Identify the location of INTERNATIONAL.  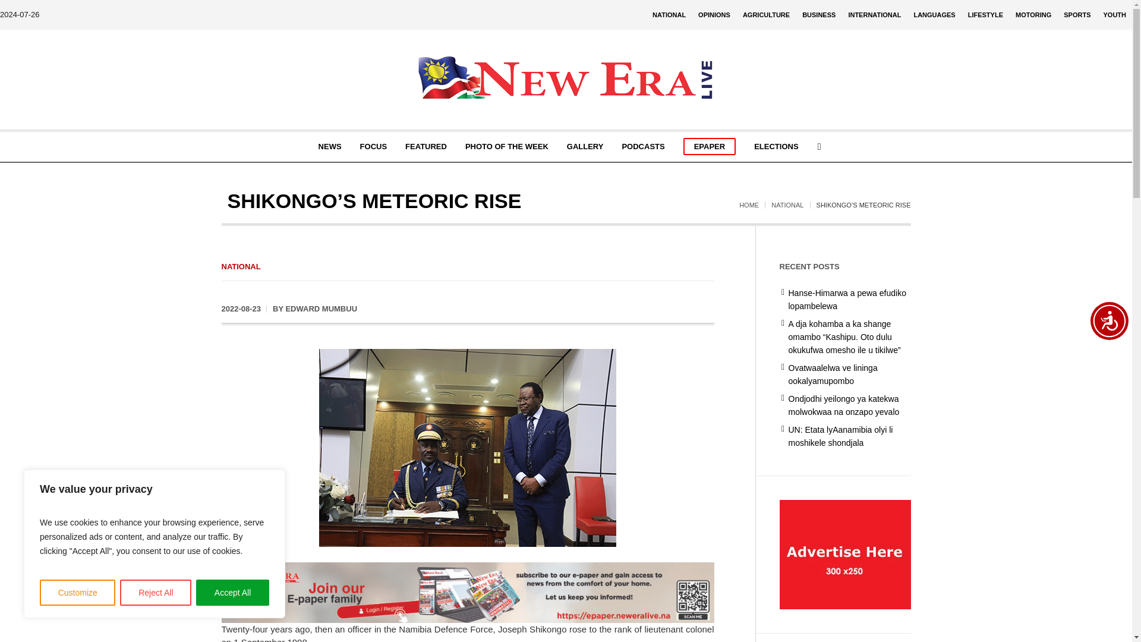
(874, 14).